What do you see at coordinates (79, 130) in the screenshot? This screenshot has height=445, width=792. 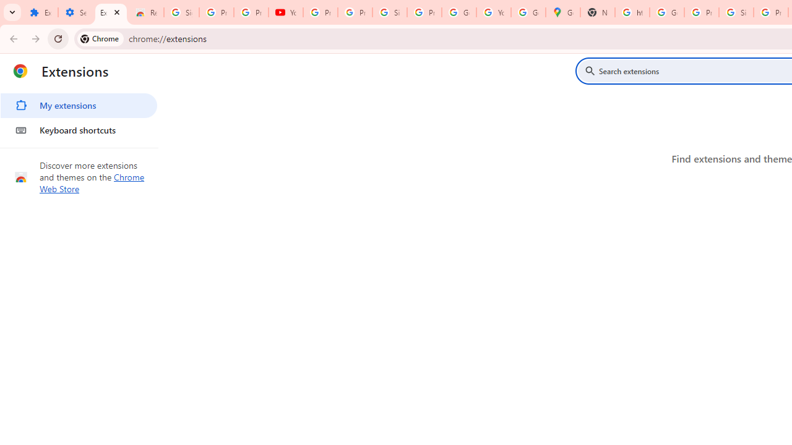 I see `Keyboard shortcuts` at bounding box center [79, 130].